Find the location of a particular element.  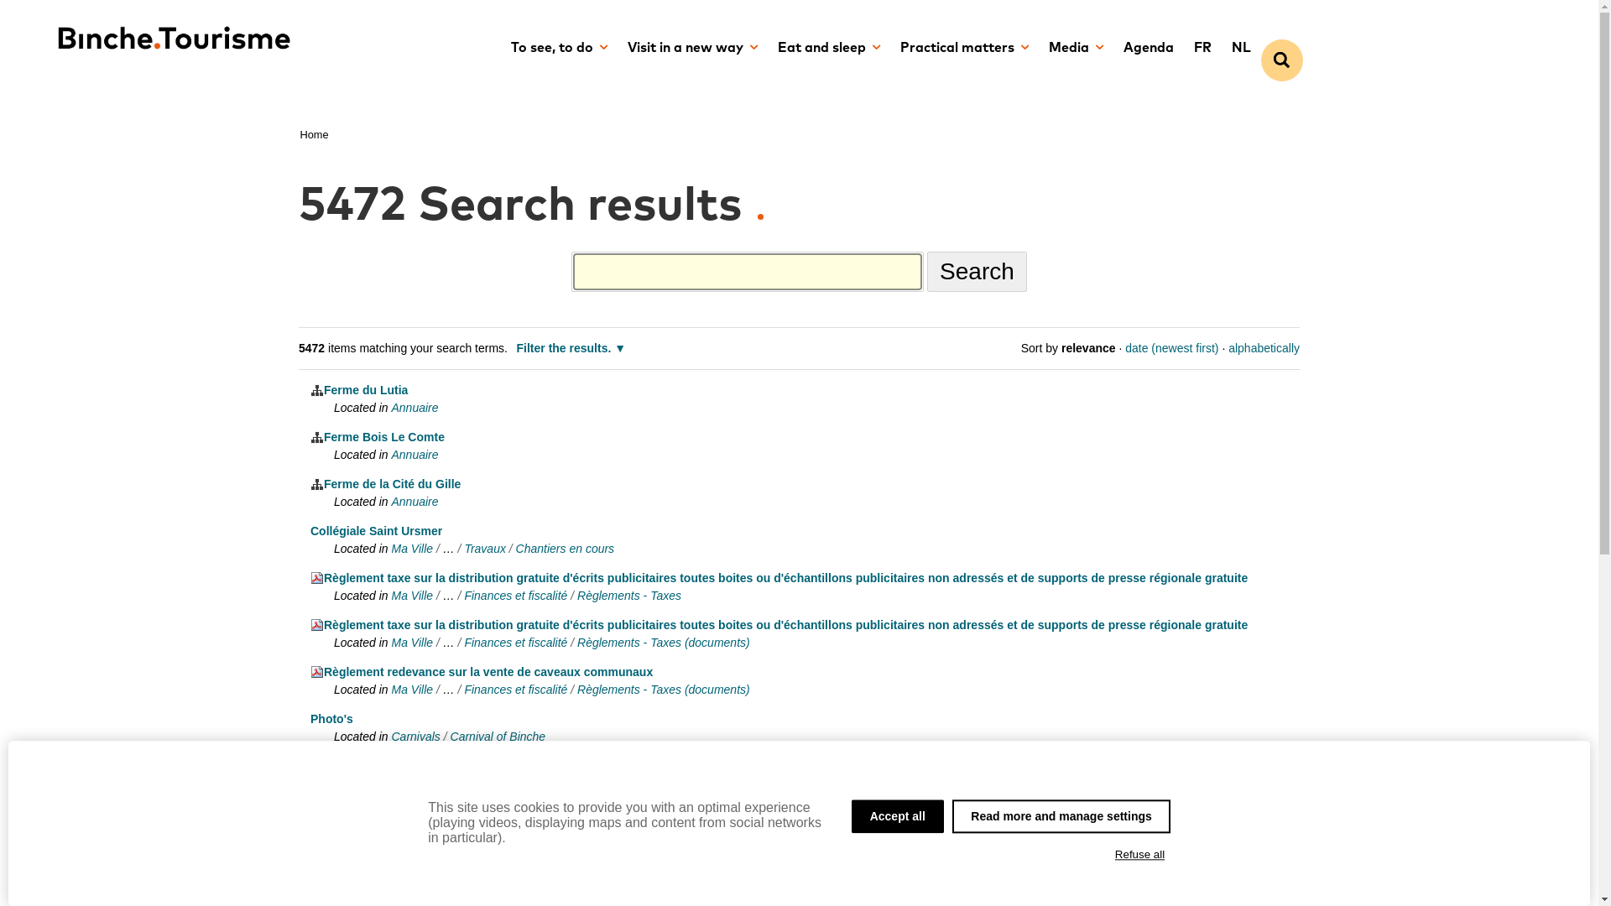

Carnaval 2020 is located at coordinates (555, 784).